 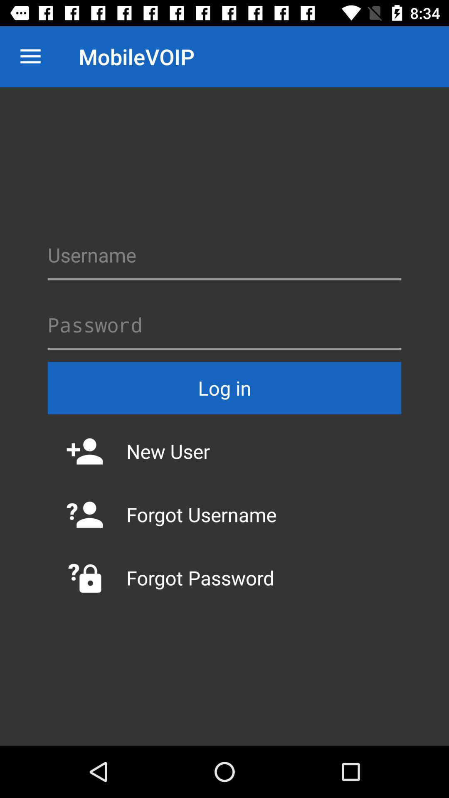 What do you see at coordinates (224, 515) in the screenshot?
I see `turn on icon below the new user item` at bounding box center [224, 515].